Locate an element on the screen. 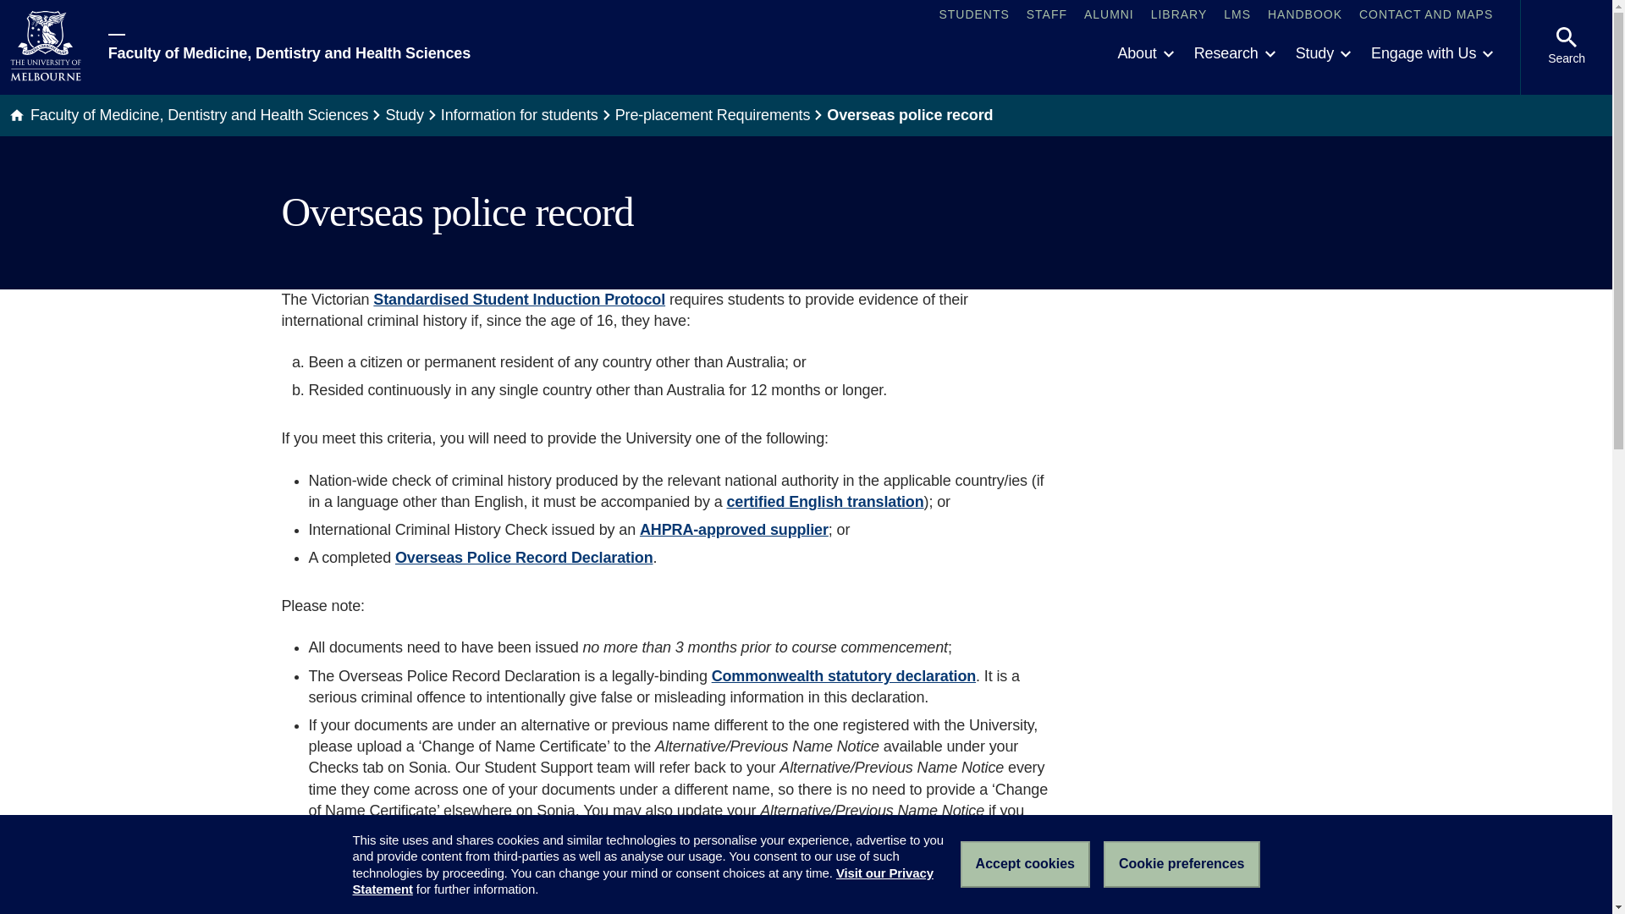  LMS is located at coordinates (1237, 15).